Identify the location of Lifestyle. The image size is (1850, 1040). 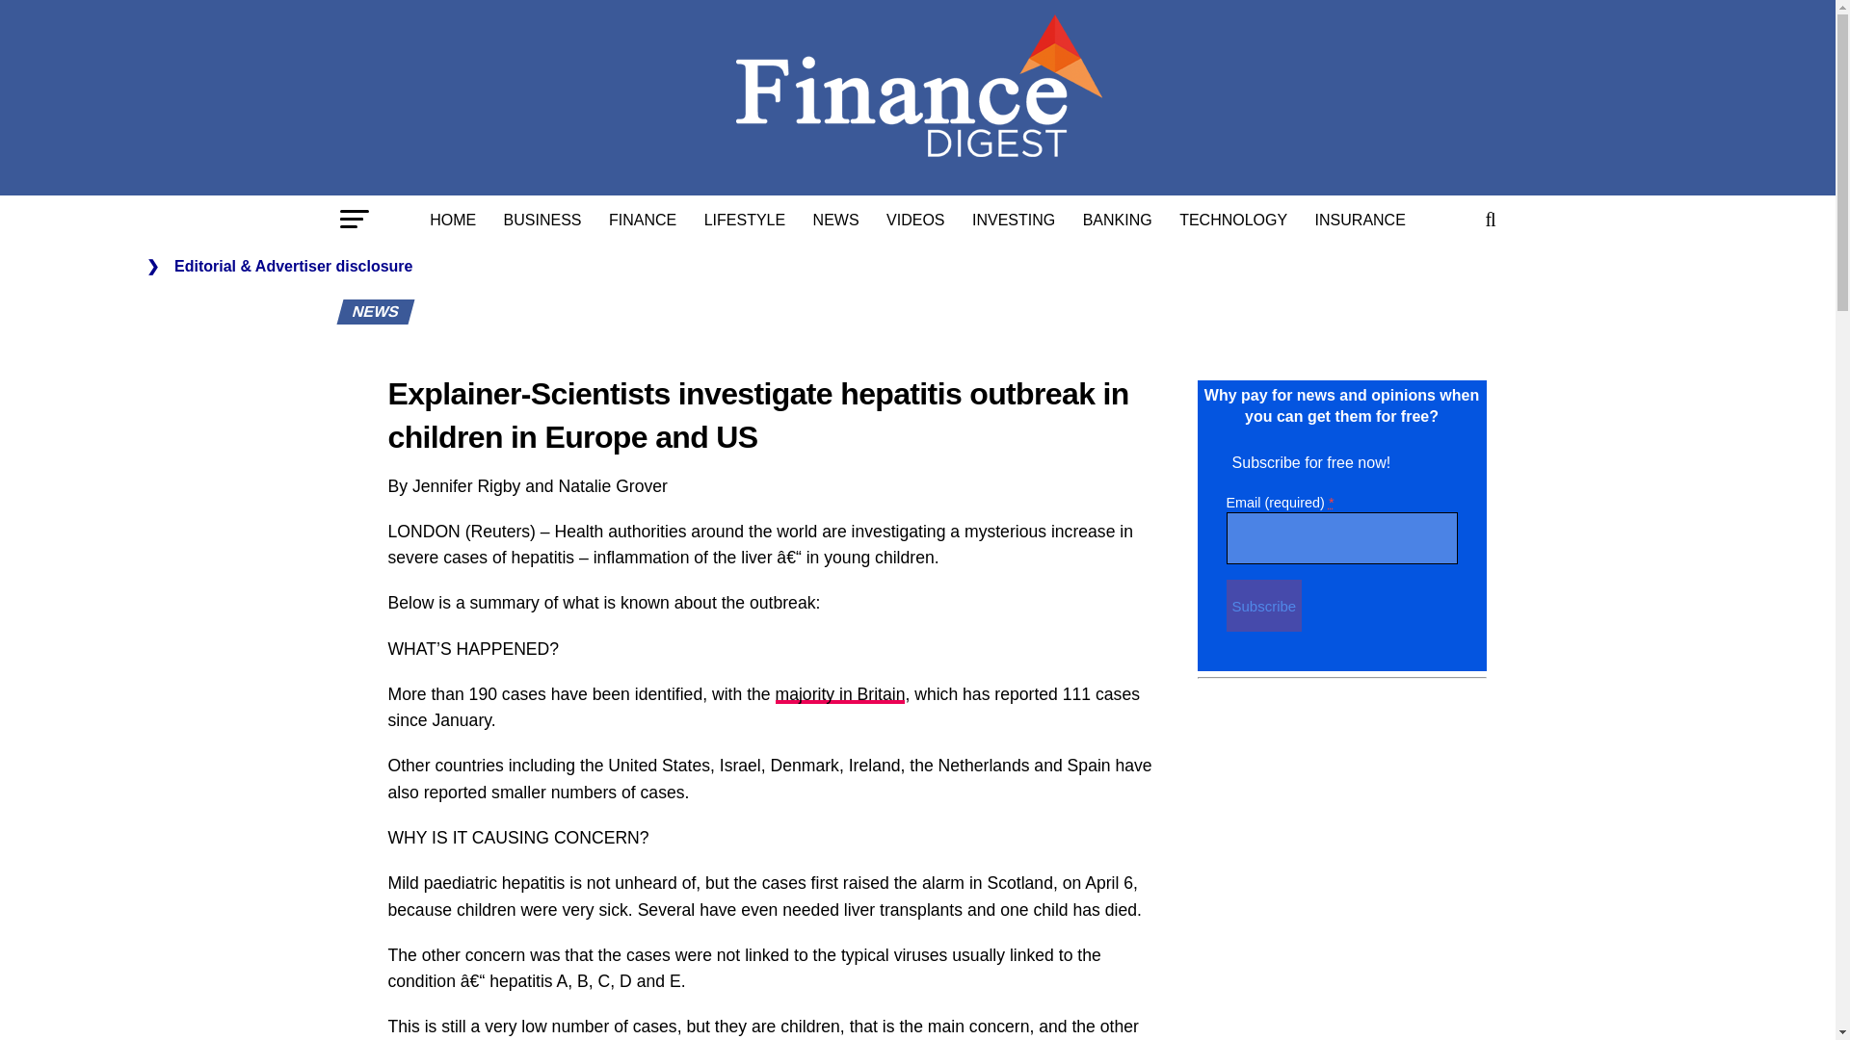
(744, 220).